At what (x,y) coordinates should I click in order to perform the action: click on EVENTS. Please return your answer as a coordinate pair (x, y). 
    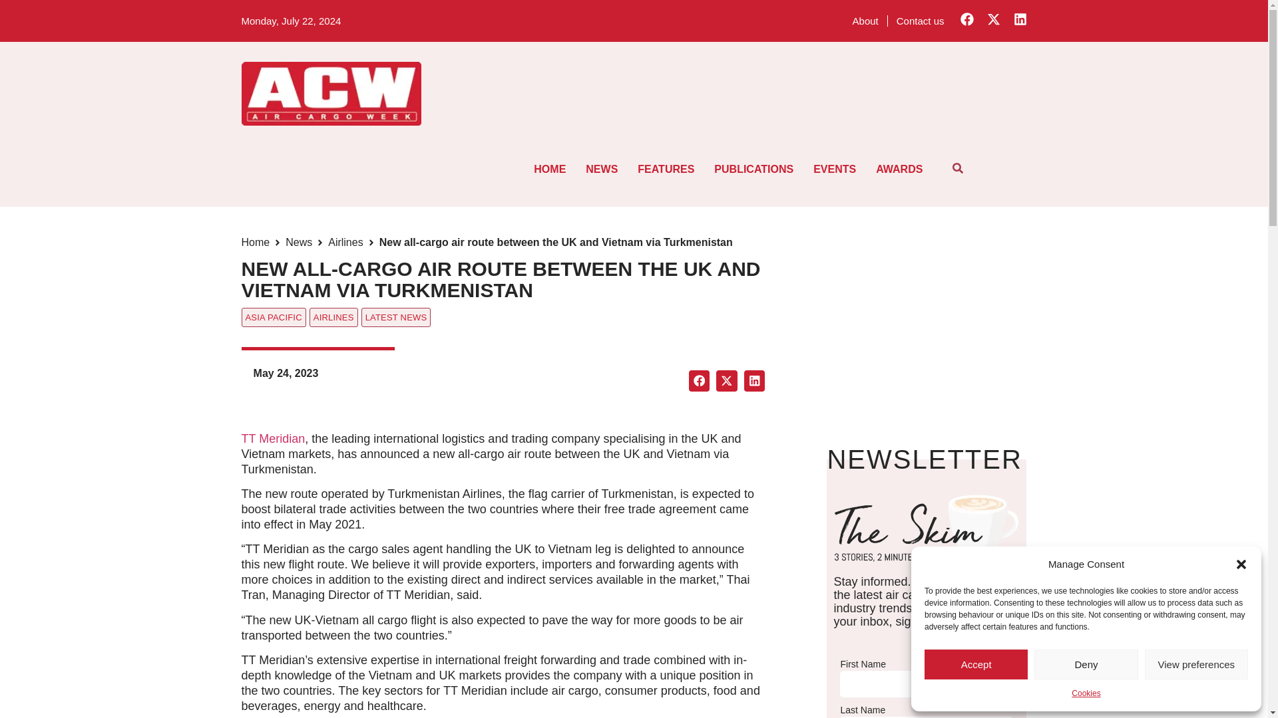
    Looking at the image, I should click on (835, 169).